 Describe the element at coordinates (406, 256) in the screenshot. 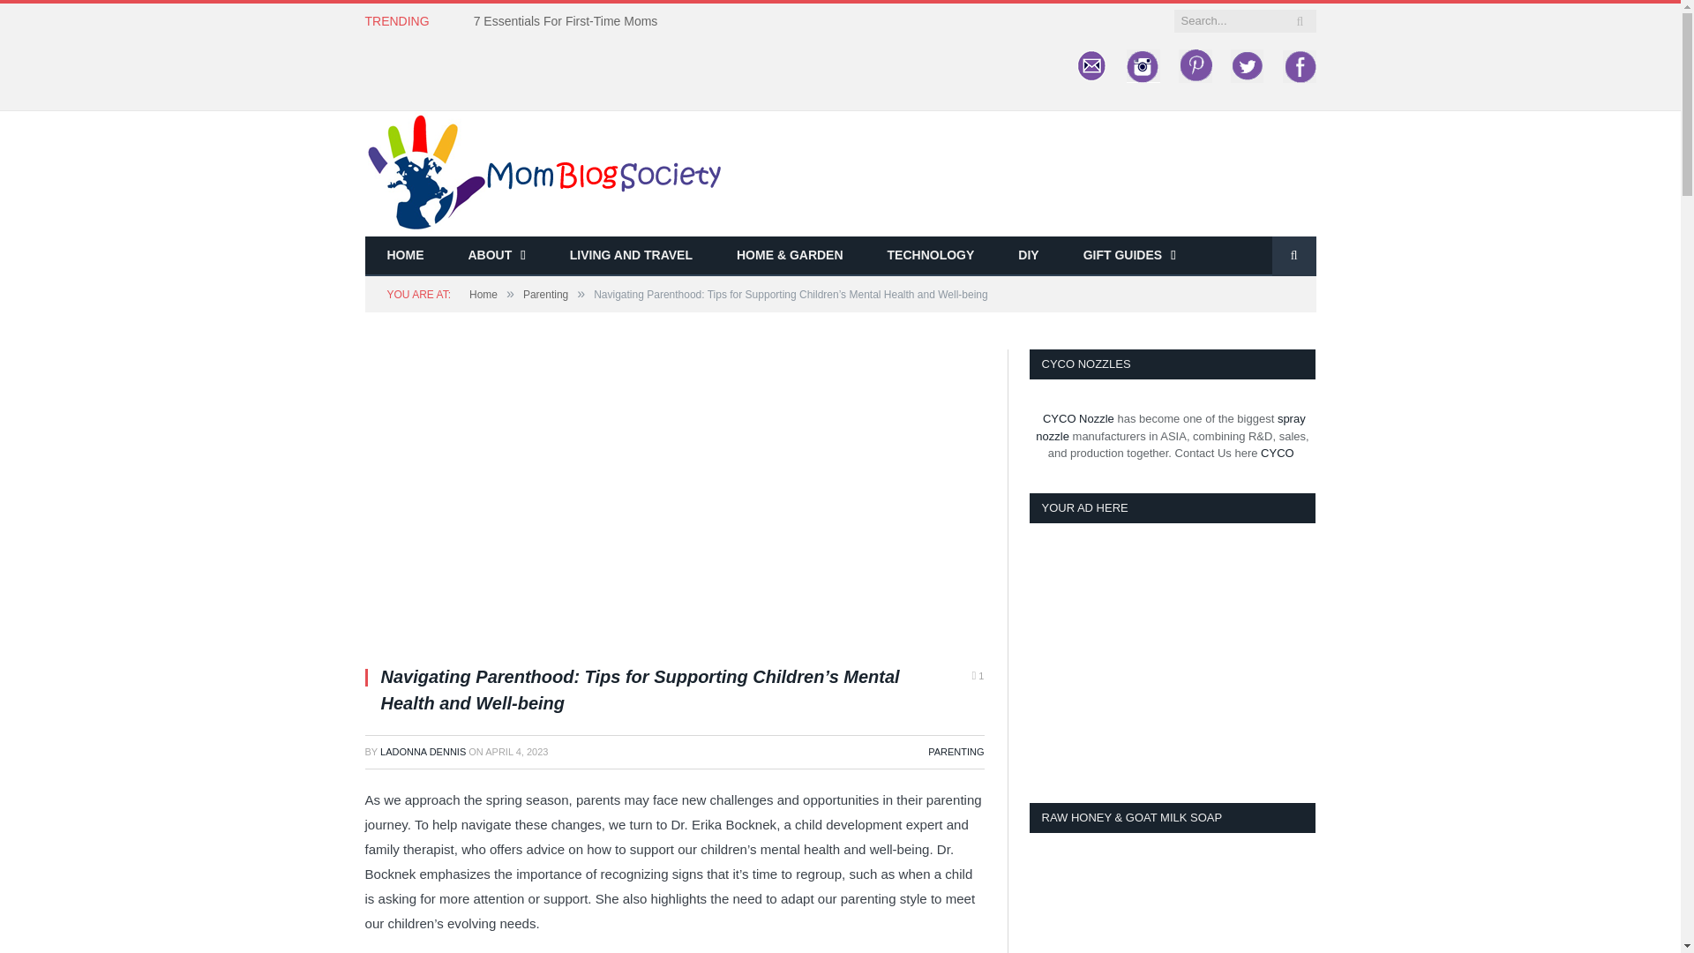

I see `HOME` at that location.